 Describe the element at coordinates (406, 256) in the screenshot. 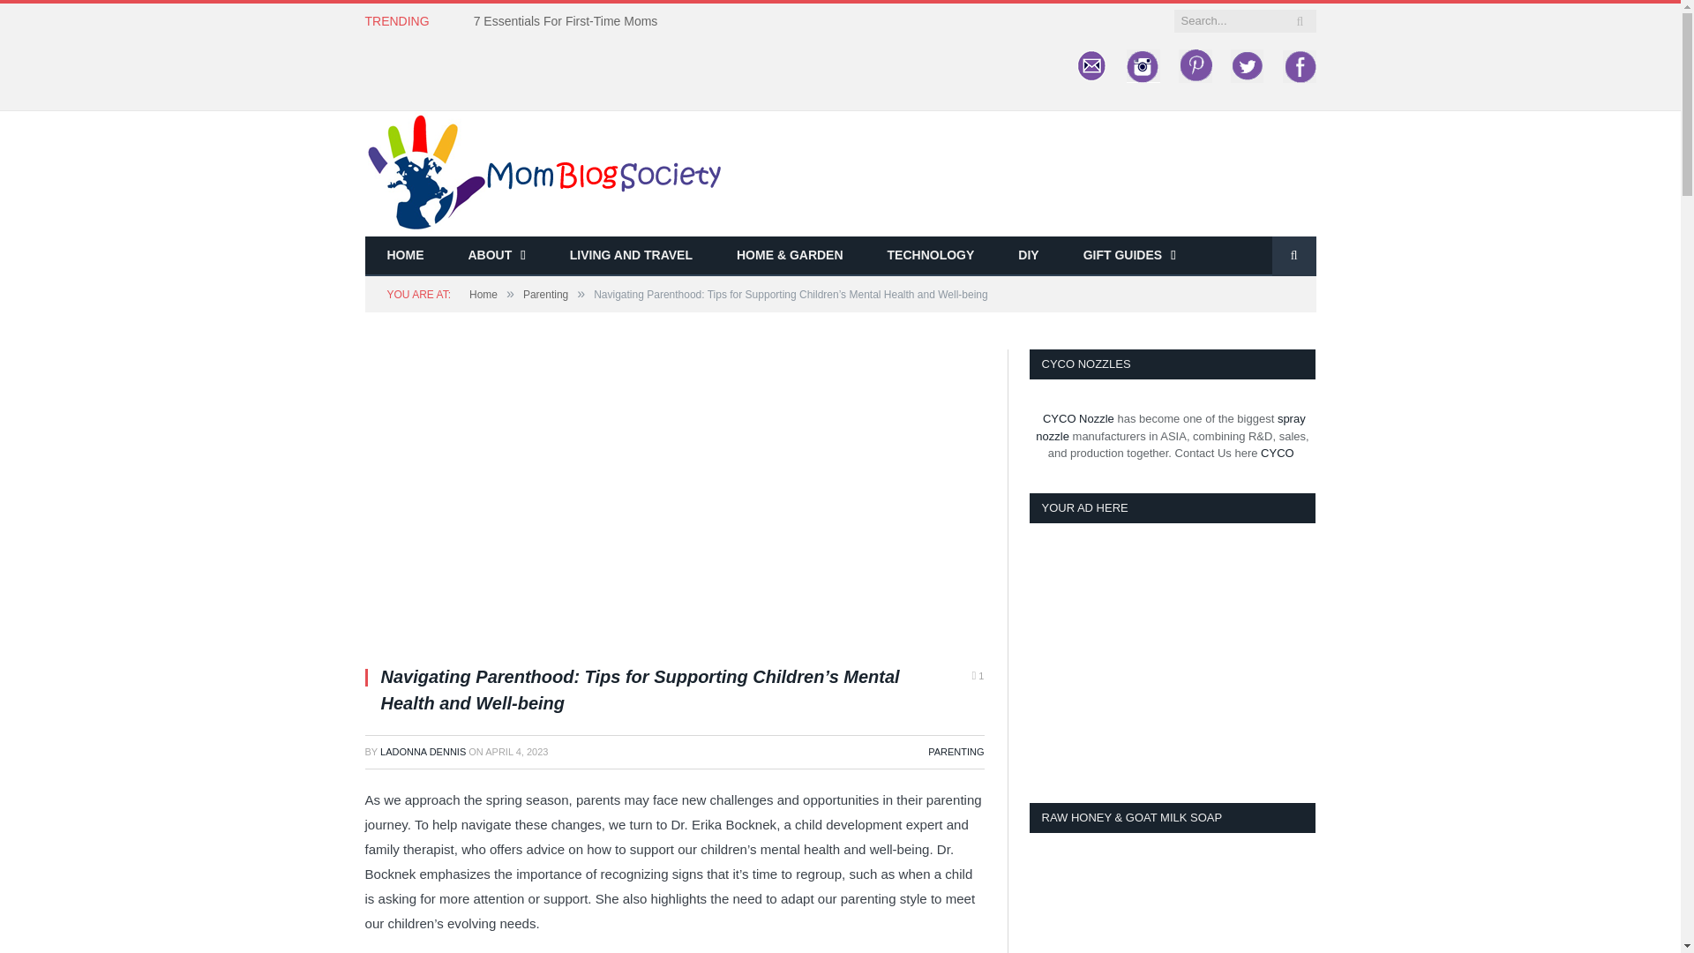

I see `HOME` at that location.